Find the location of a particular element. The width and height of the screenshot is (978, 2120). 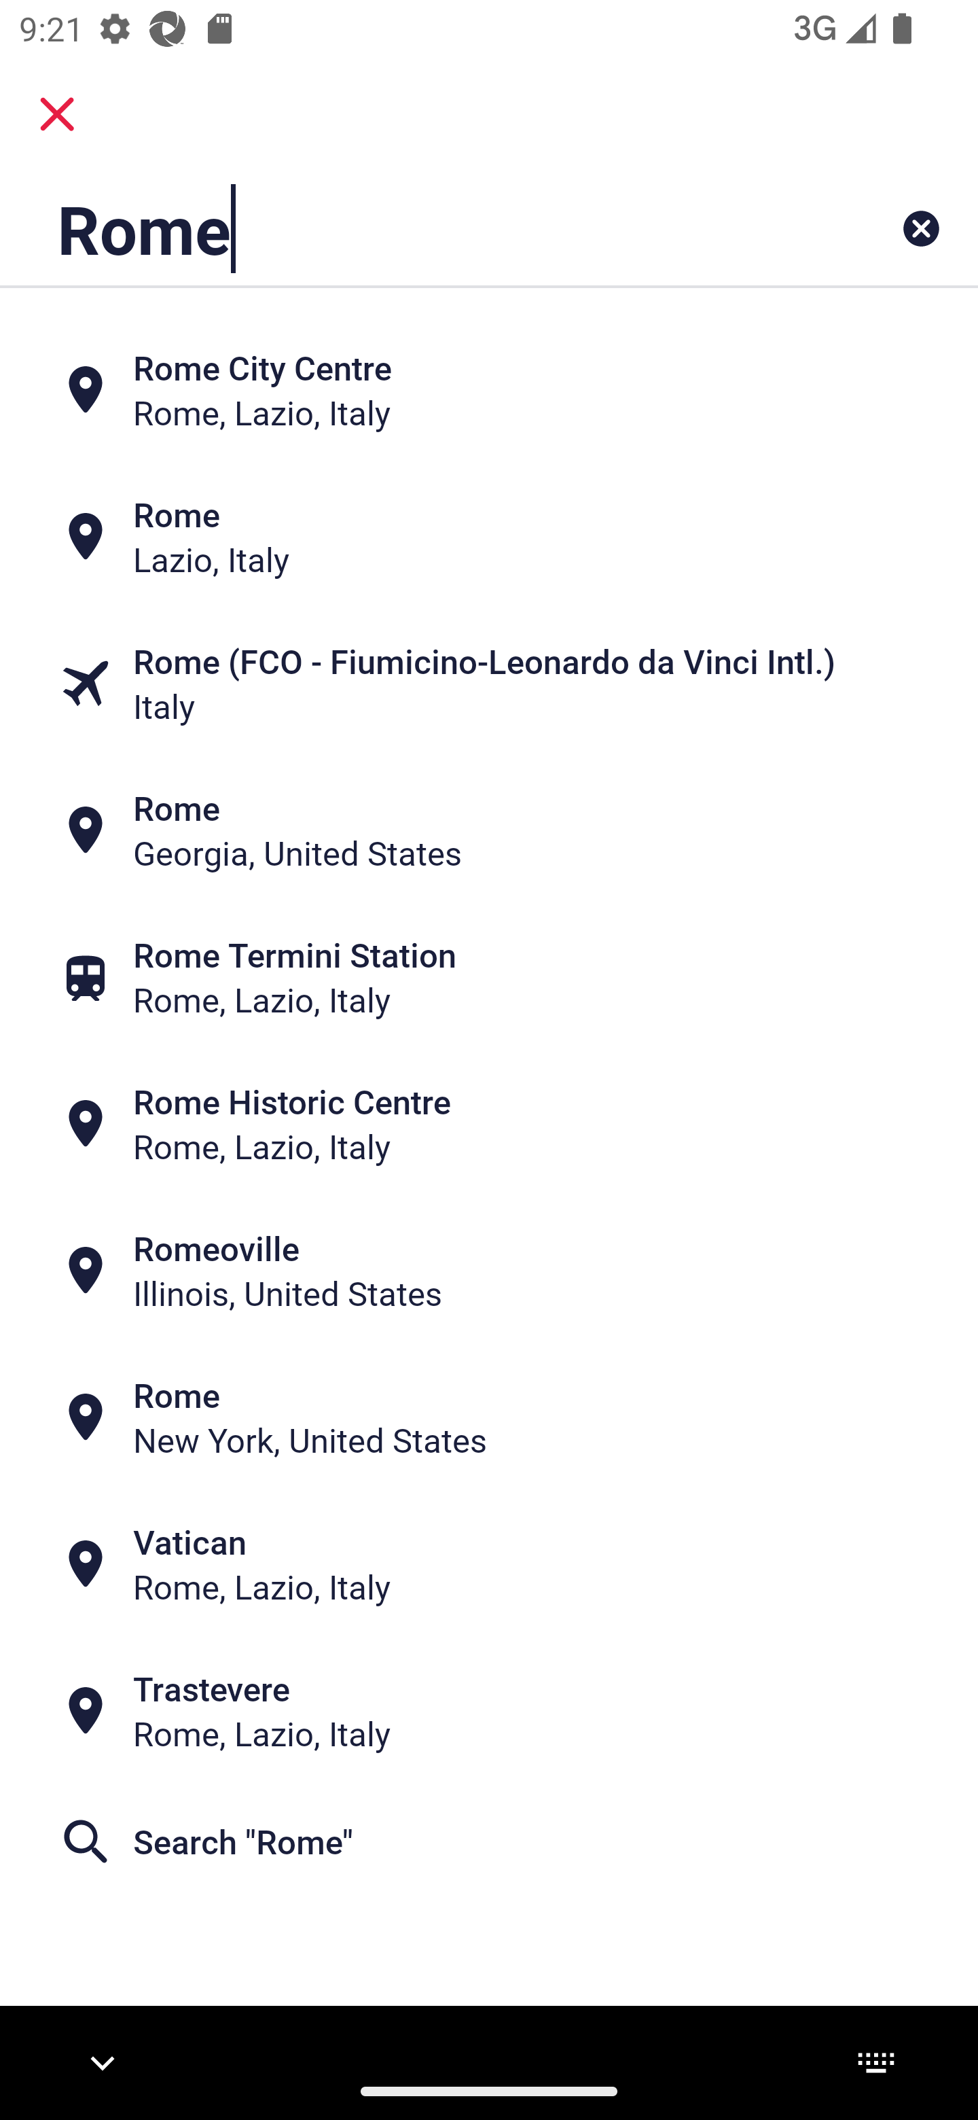

Rome is located at coordinates (403, 228).